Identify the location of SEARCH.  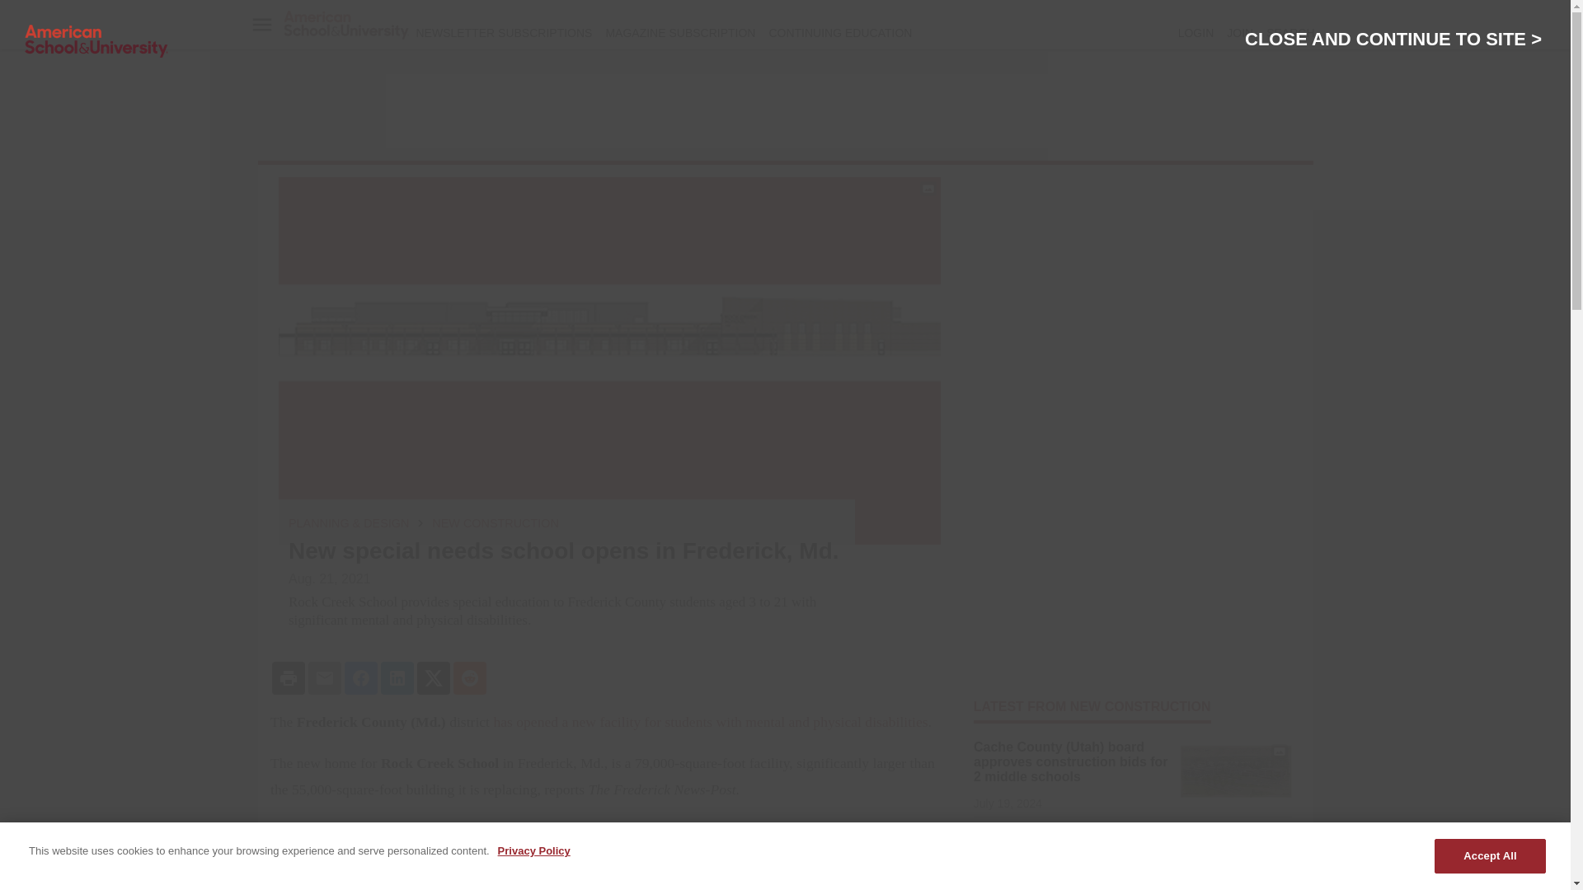
(1289, 33).